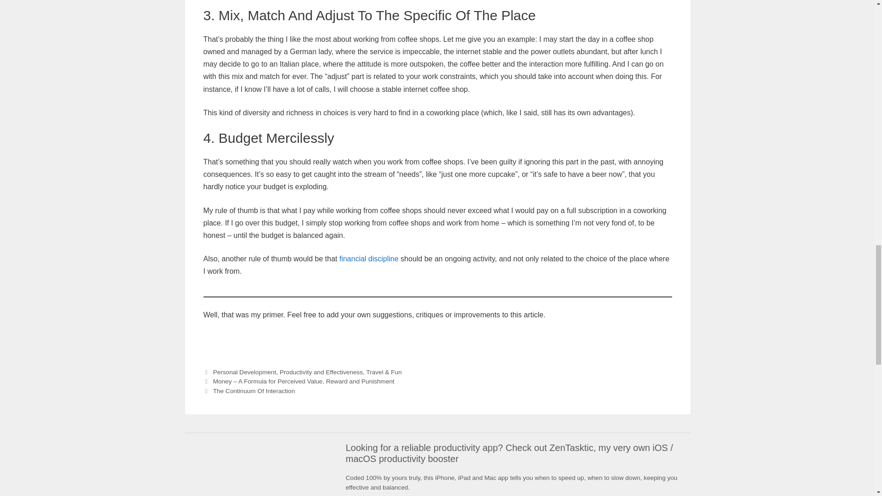 The width and height of the screenshot is (882, 496). Describe the element at coordinates (254, 390) in the screenshot. I see `The Continuum Of Interaction` at that location.